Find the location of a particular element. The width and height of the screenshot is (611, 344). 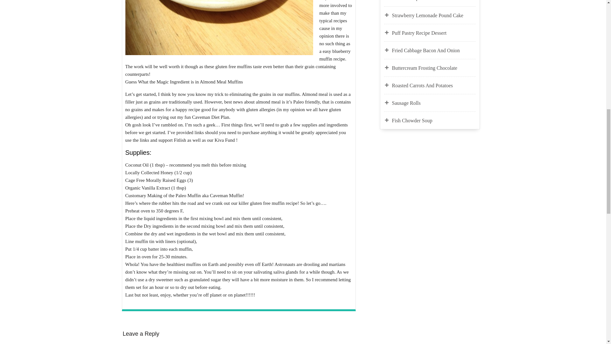

Noodle Soup is located at coordinates (434, 1).